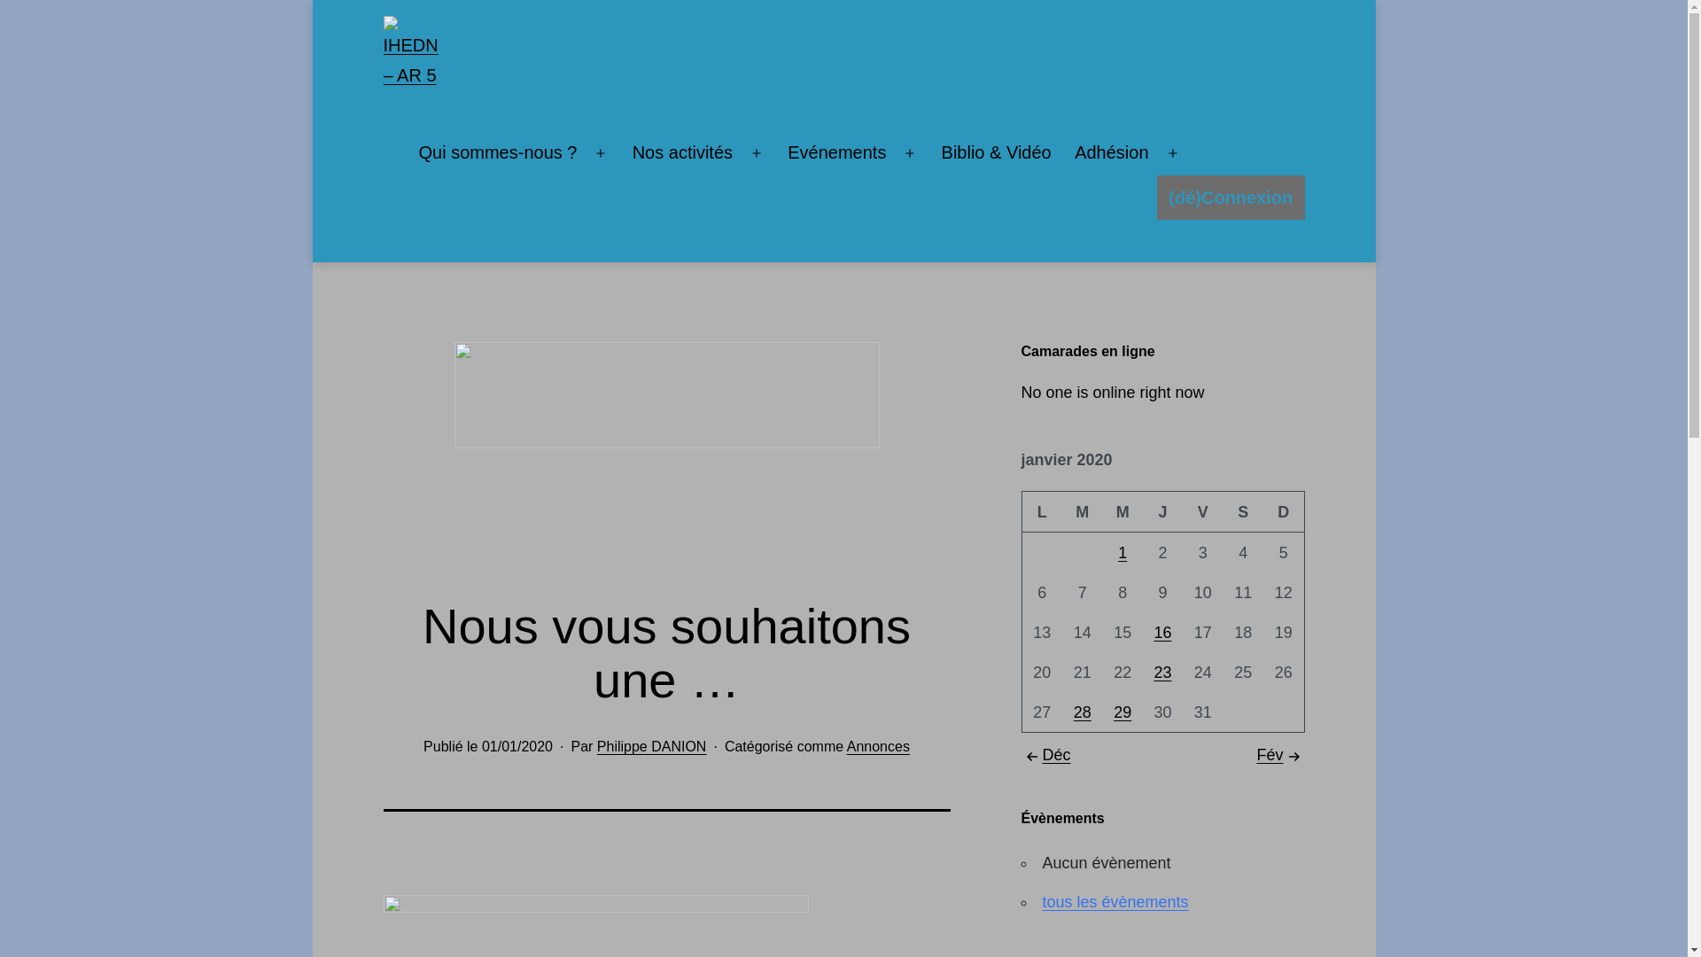  What do you see at coordinates (1122, 553) in the screenshot?
I see `1` at bounding box center [1122, 553].